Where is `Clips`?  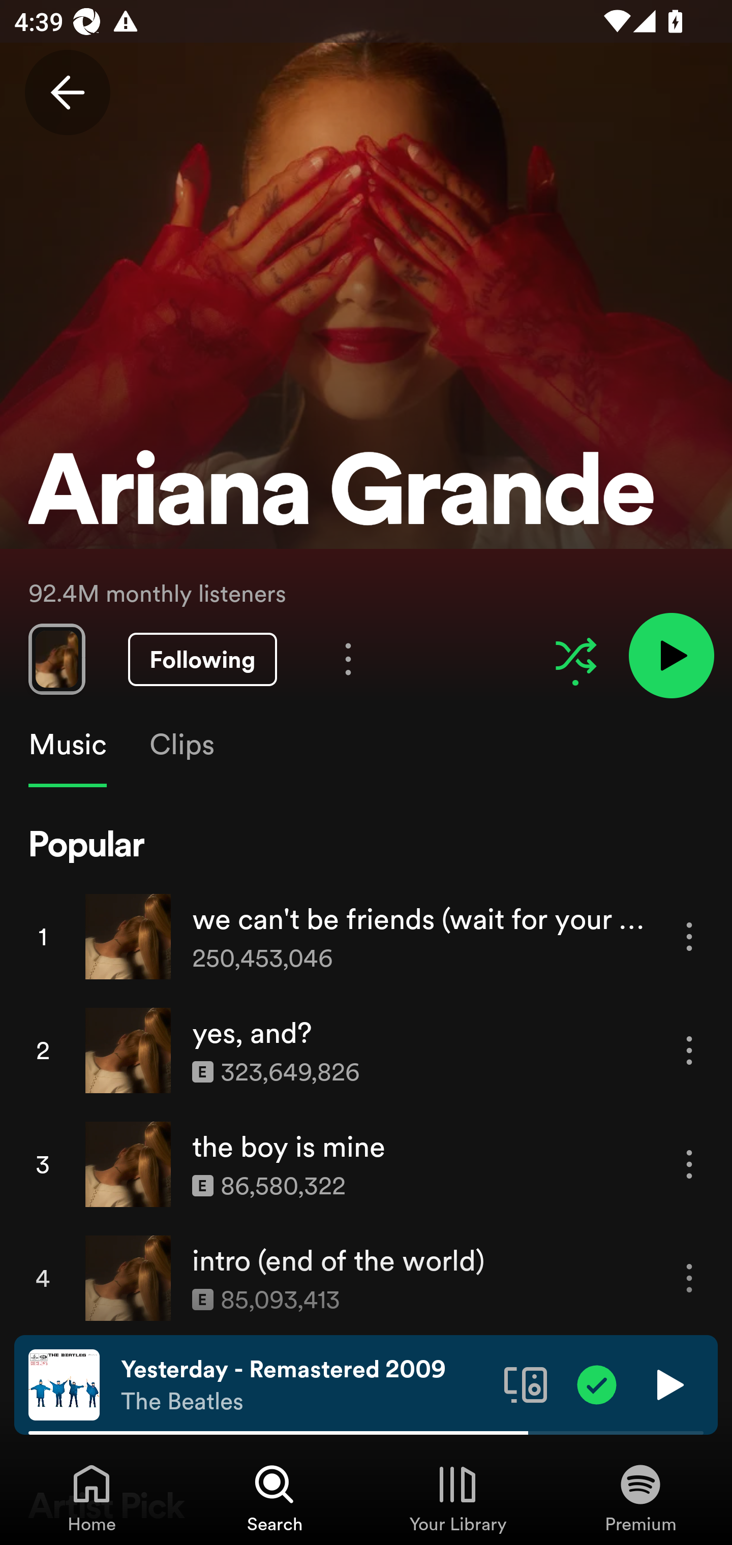 Clips is located at coordinates (181, 745).